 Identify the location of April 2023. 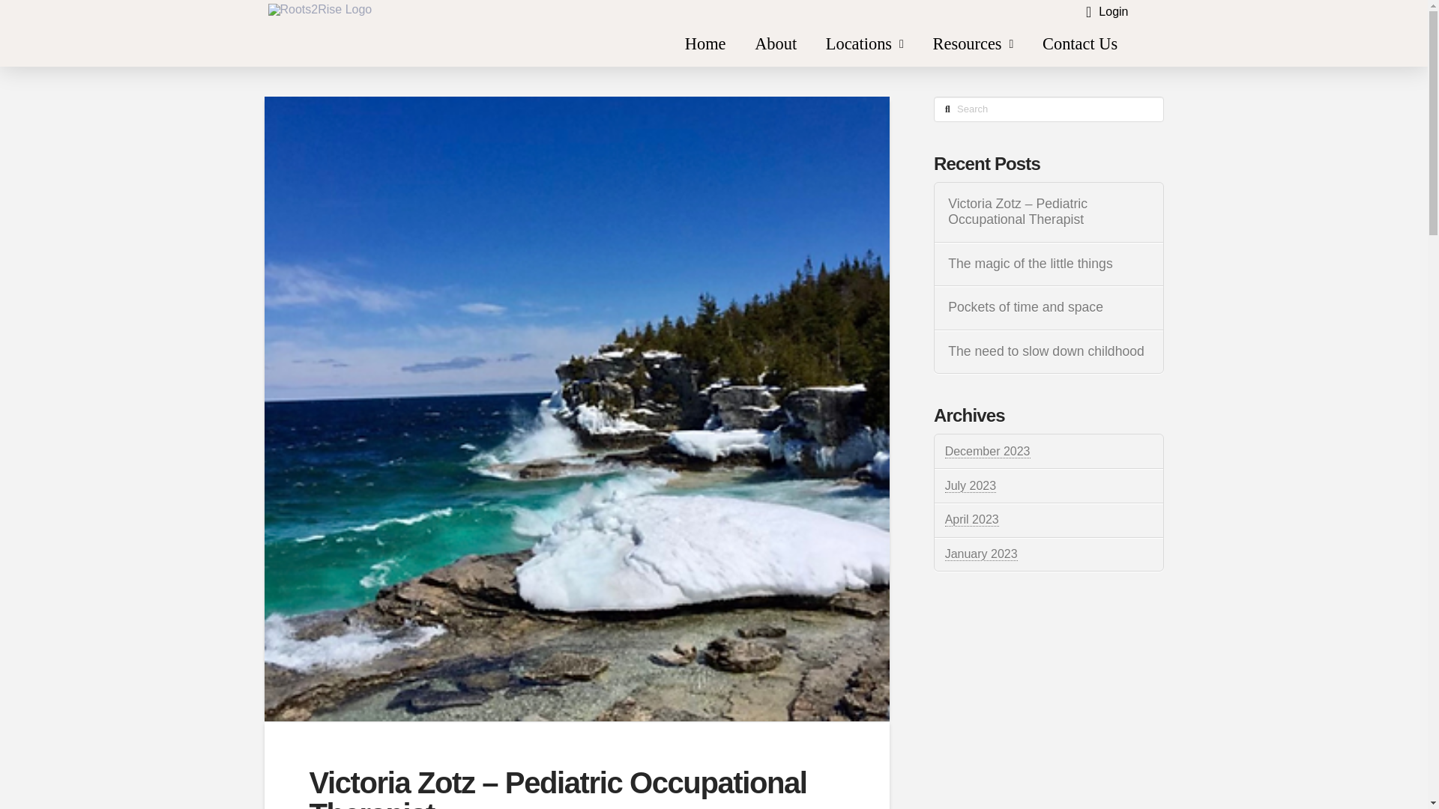
(971, 520).